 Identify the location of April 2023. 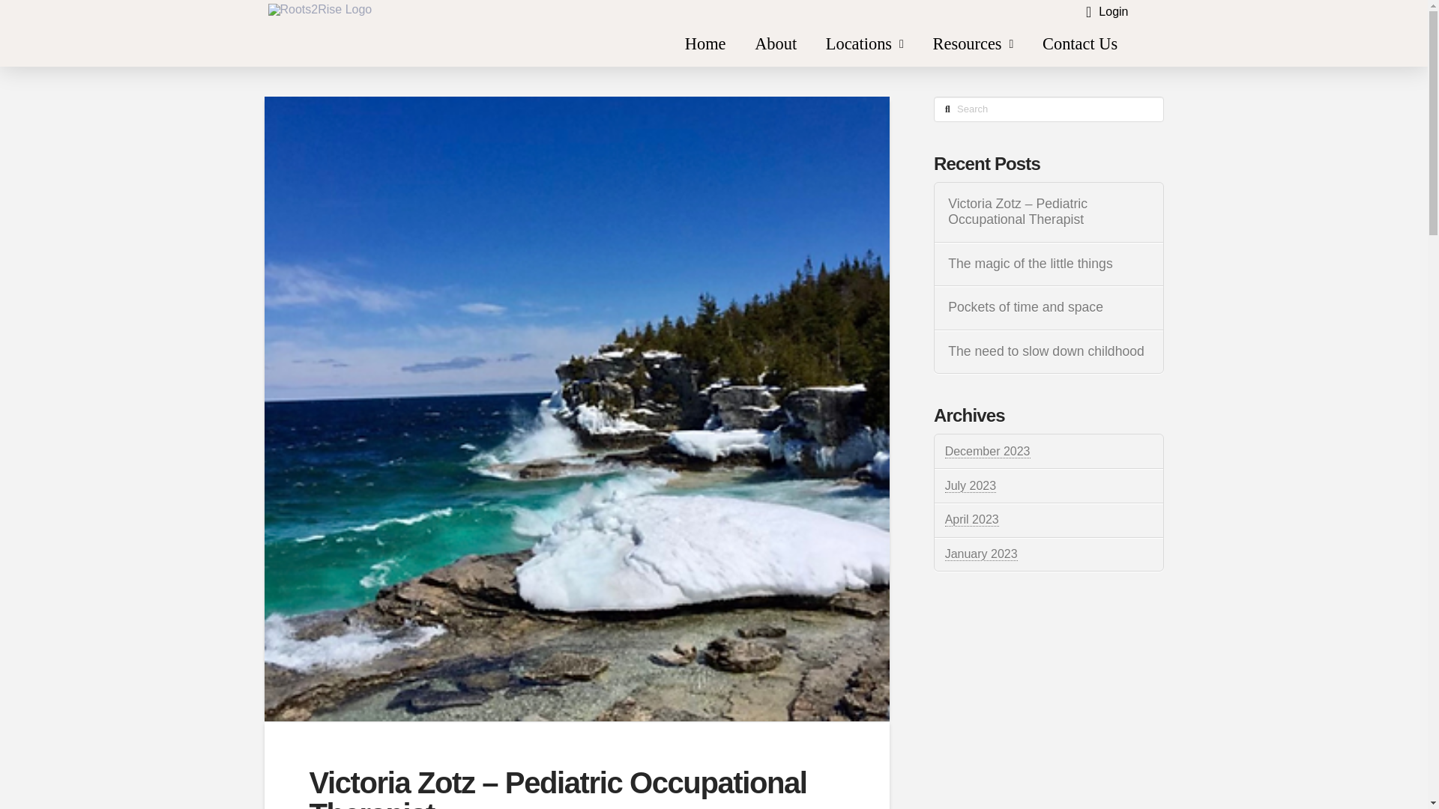
(971, 520).